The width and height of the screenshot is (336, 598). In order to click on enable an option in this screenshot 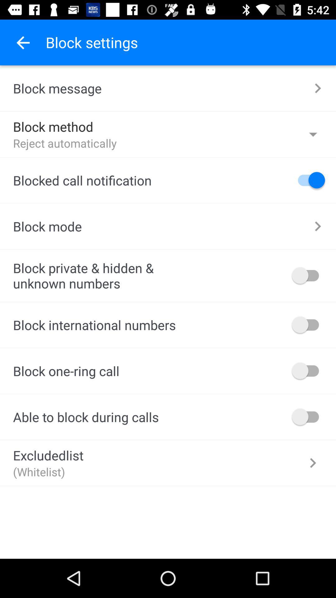, I will do `click(308, 371)`.